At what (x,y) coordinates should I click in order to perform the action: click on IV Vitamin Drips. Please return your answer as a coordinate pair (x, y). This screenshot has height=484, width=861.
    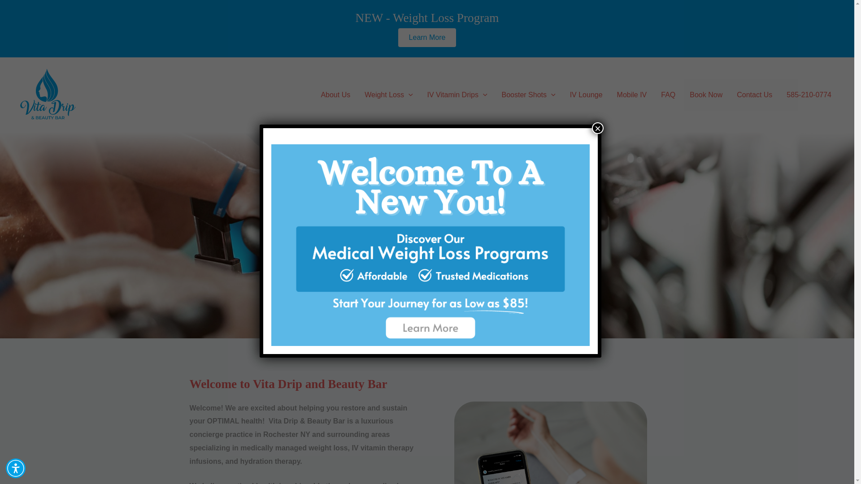
    Looking at the image, I should click on (457, 95).